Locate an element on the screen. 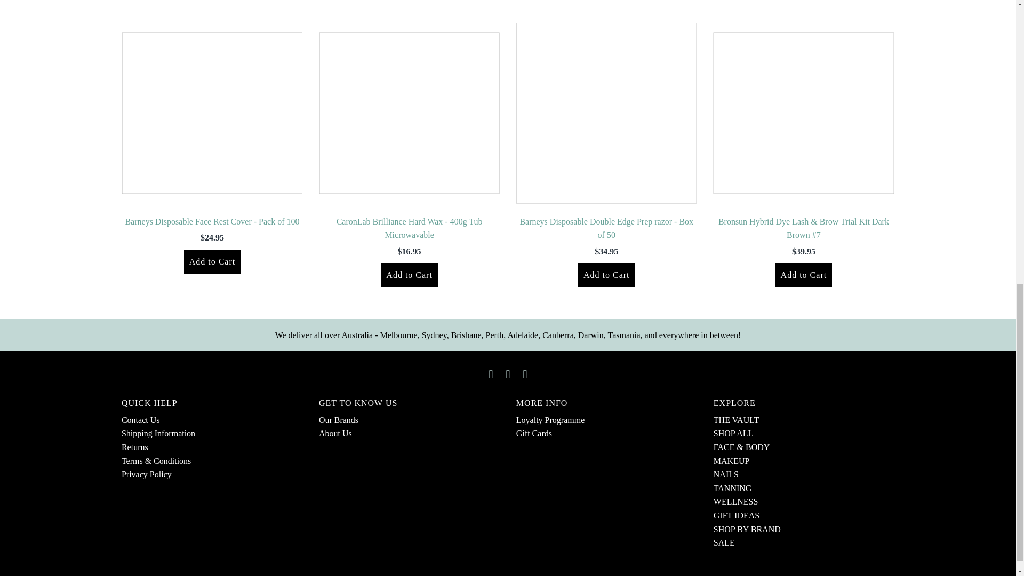  Add to Cart is located at coordinates (606, 275).